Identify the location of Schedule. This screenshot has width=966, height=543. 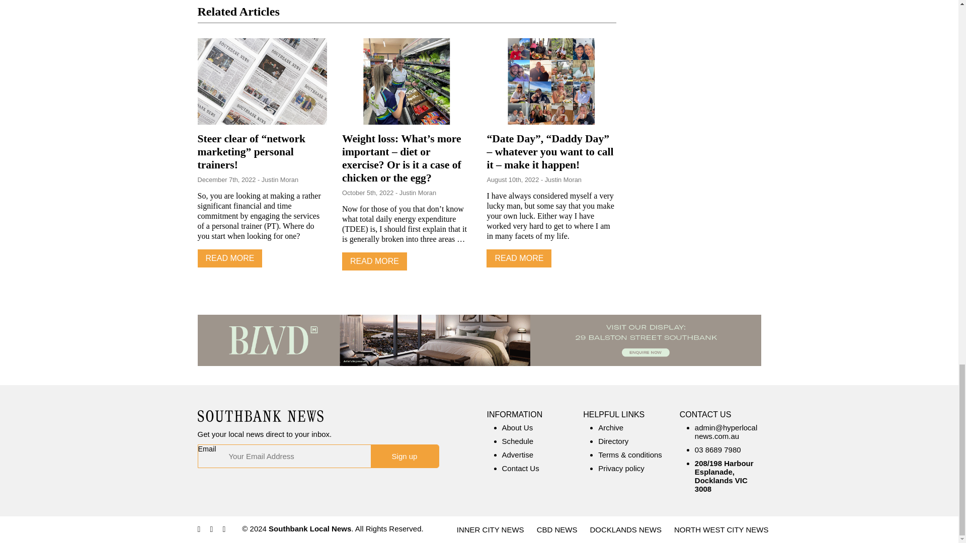
(518, 441).